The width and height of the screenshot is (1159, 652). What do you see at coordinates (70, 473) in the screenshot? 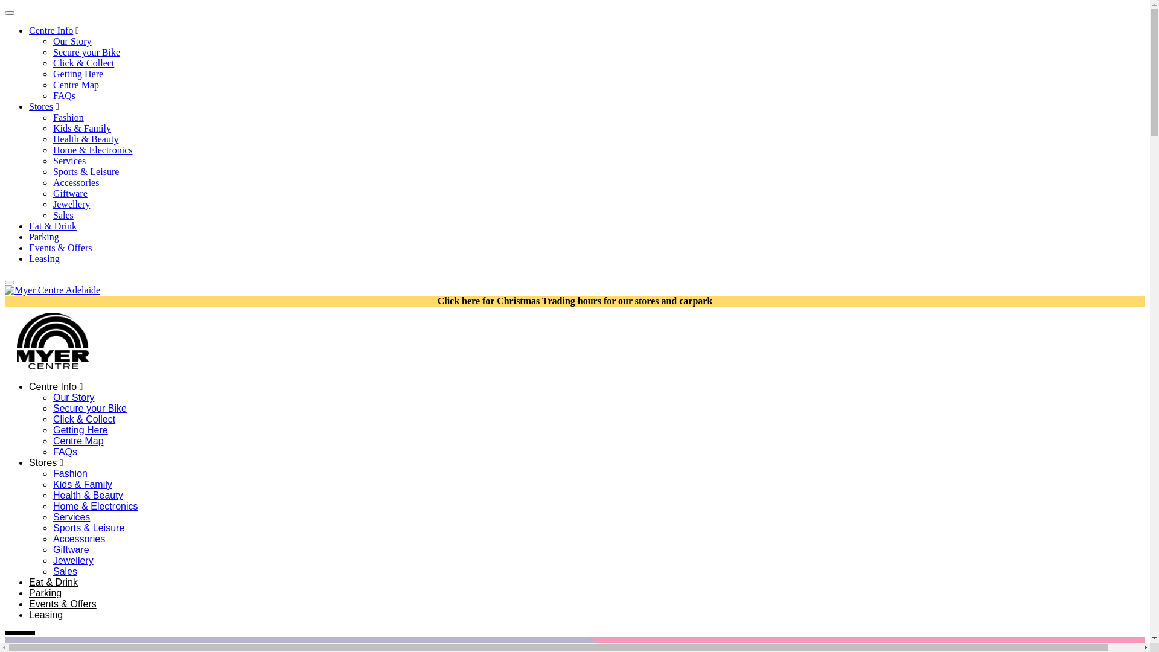
I see `Fashion` at bounding box center [70, 473].